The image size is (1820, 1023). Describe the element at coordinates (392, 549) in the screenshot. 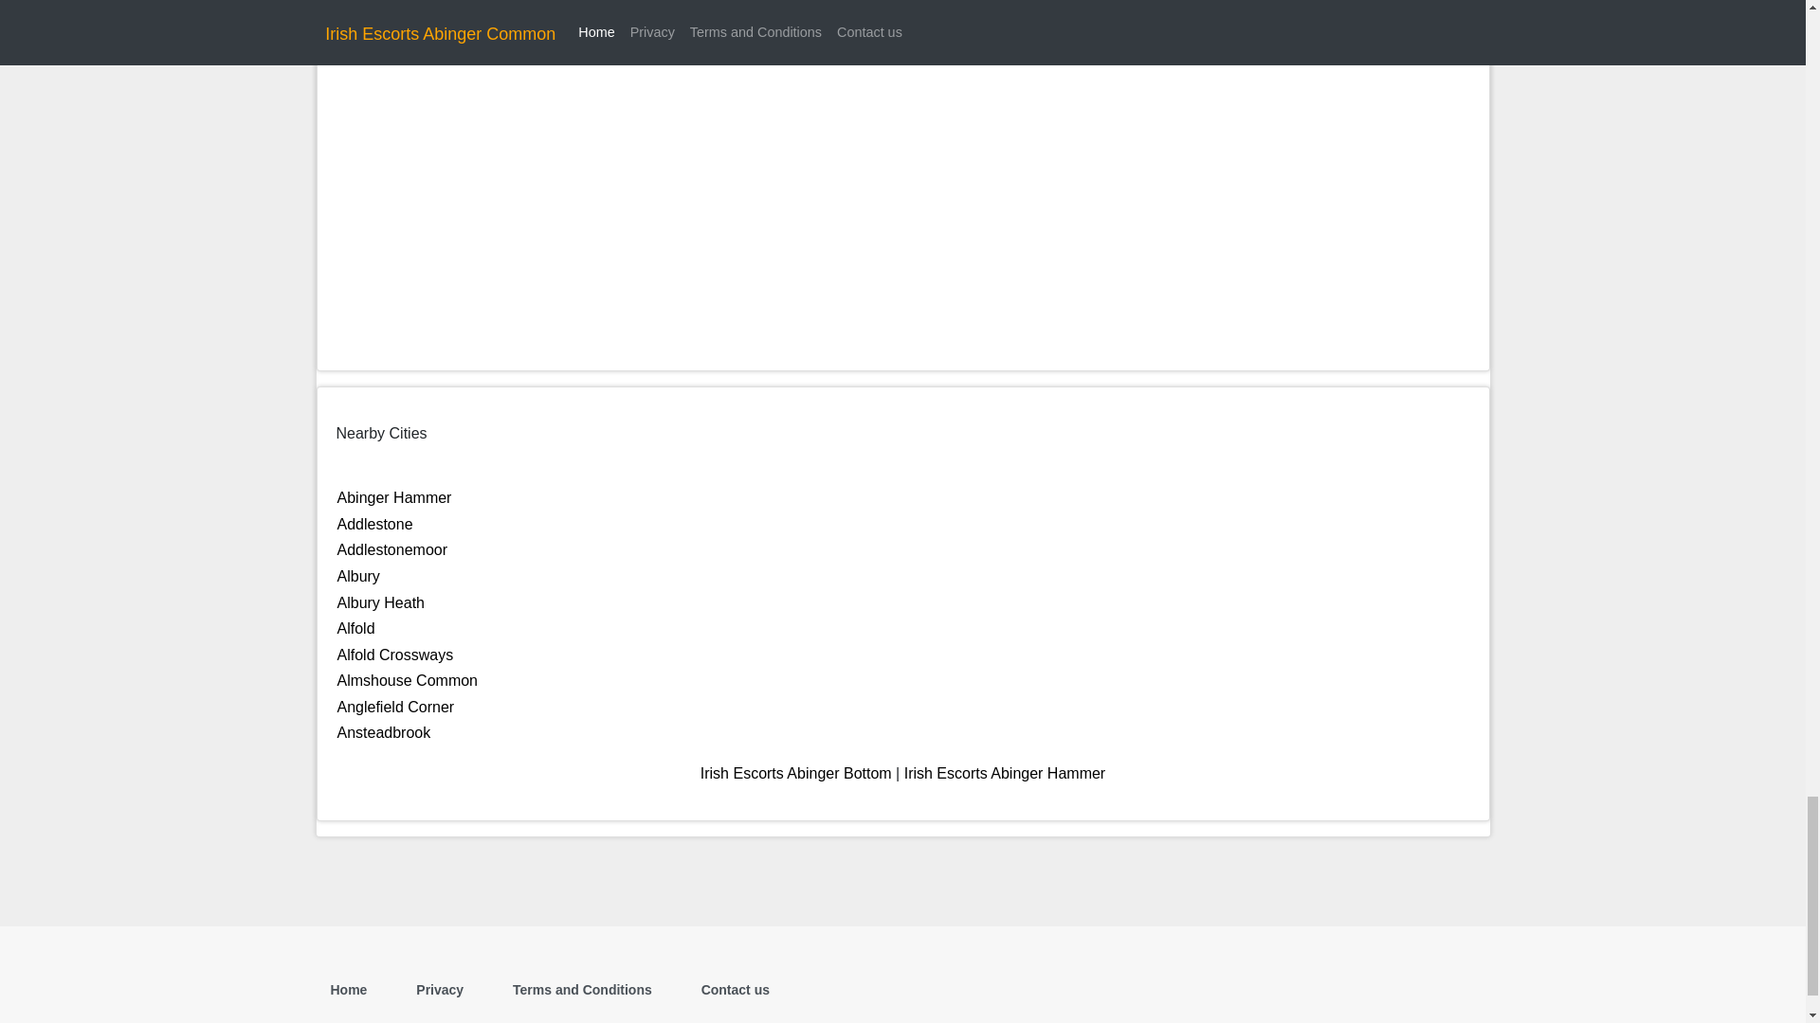

I see `Addlestonemoor` at that location.